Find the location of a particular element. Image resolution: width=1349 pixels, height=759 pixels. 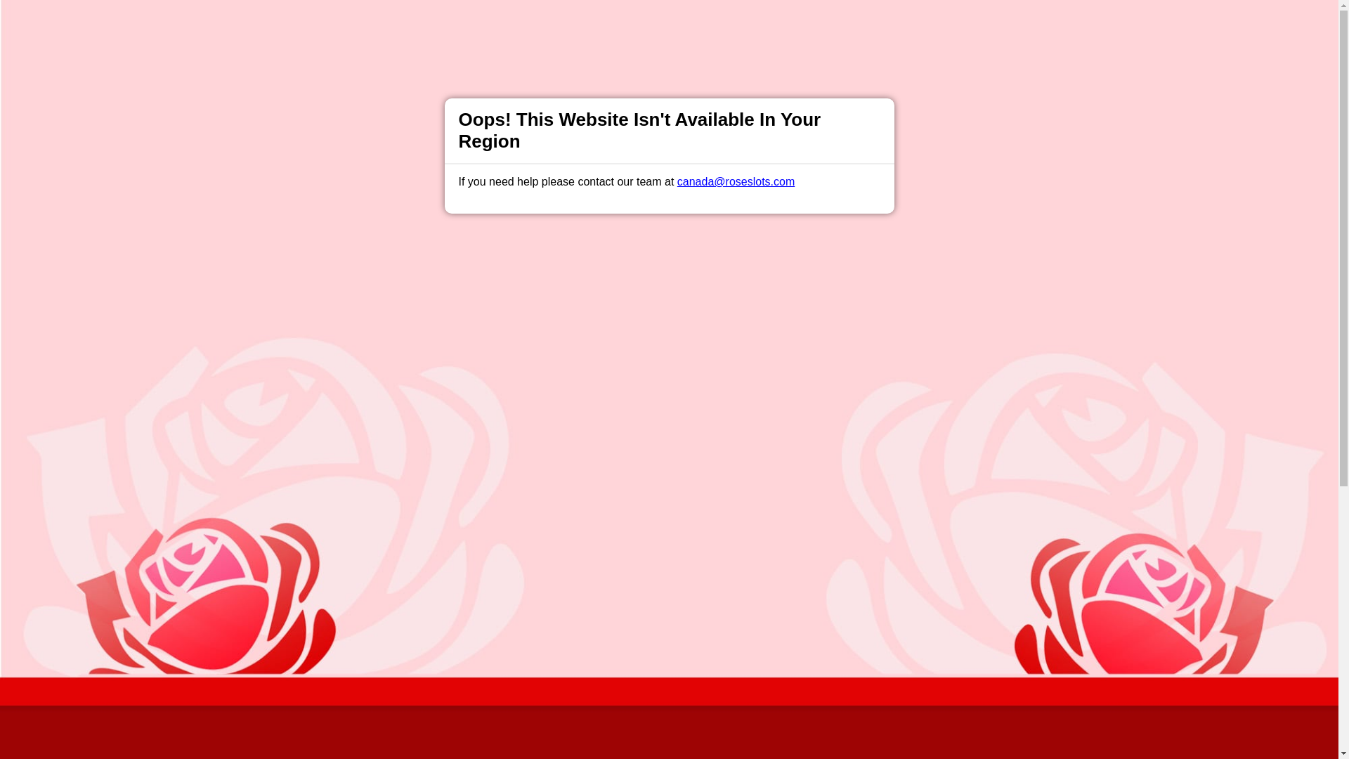

Slot Vegas play now is located at coordinates (669, 193).